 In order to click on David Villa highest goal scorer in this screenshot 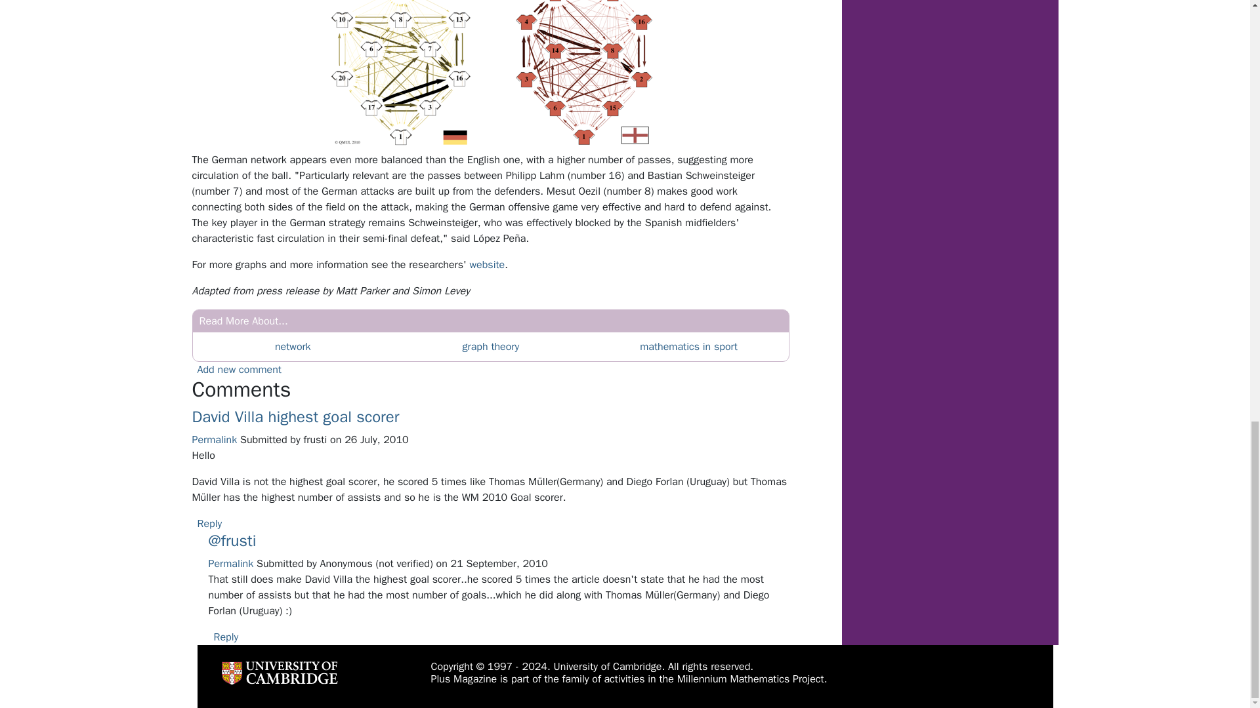, I will do `click(295, 417)`.